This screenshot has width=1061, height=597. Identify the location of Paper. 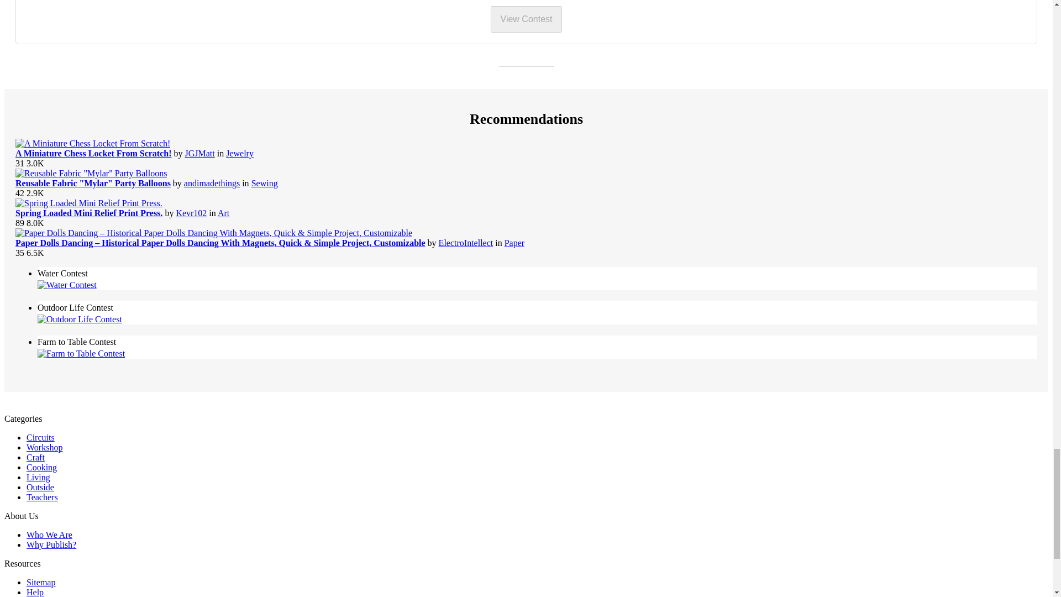
(514, 243).